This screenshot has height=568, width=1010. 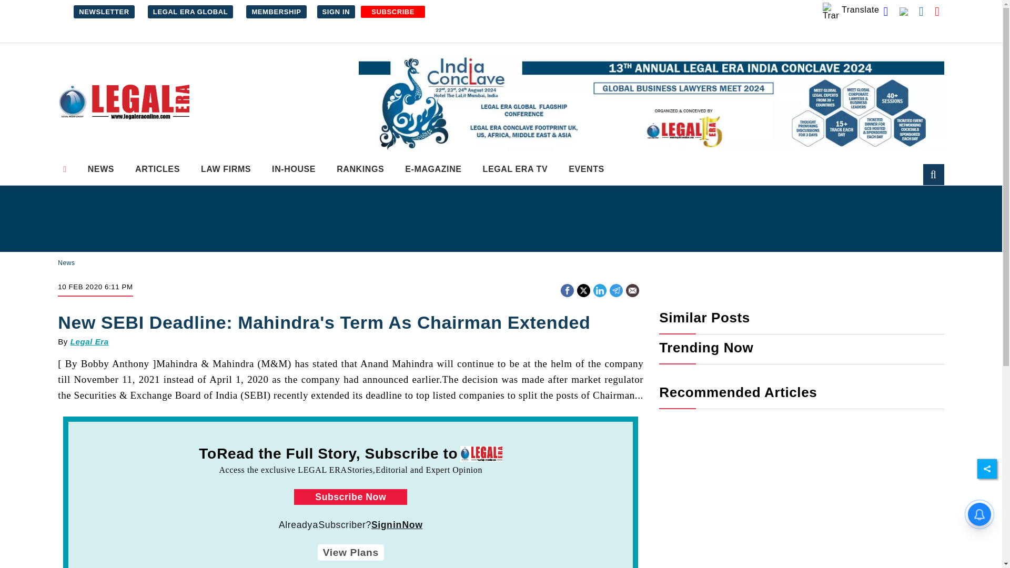 What do you see at coordinates (392, 12) in the screenshot?
I see `SUBSCRIBE` at bounding box center [392, 12].